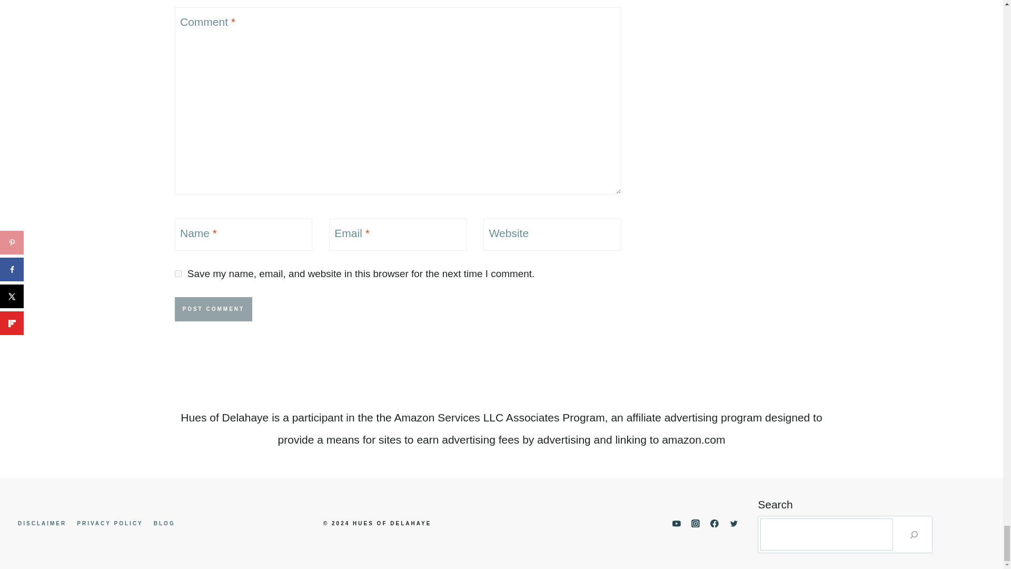 Image resolution: width=1011 pixels, height=569 pixels. Describe the element at coordinates (214, 309) in the screenshot. I see `Post Comment` at that location.